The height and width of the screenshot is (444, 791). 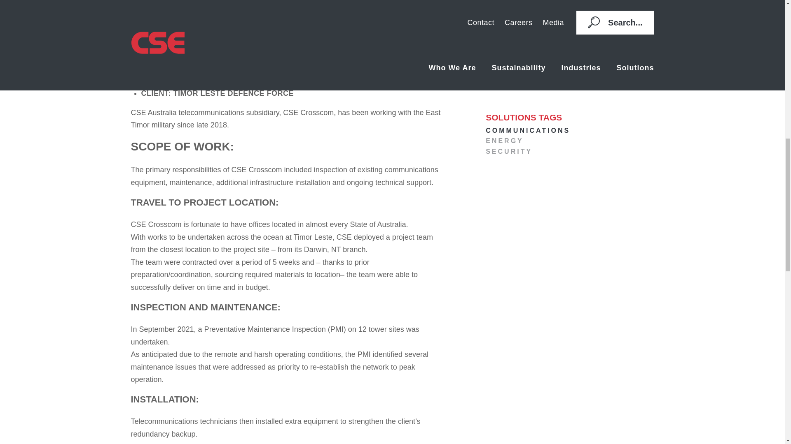 I want to click on HEALTHCARE, so click(x=569, y=2).